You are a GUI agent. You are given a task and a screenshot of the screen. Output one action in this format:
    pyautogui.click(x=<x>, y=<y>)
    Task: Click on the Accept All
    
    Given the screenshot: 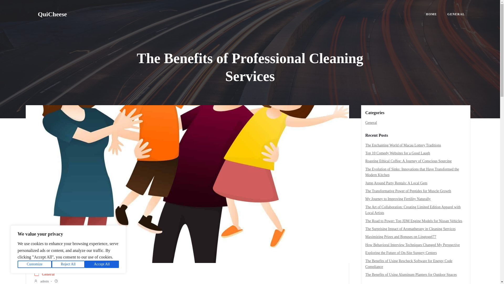 What is the action you would take?
    pyautogui.click(x=102, y=264)
    